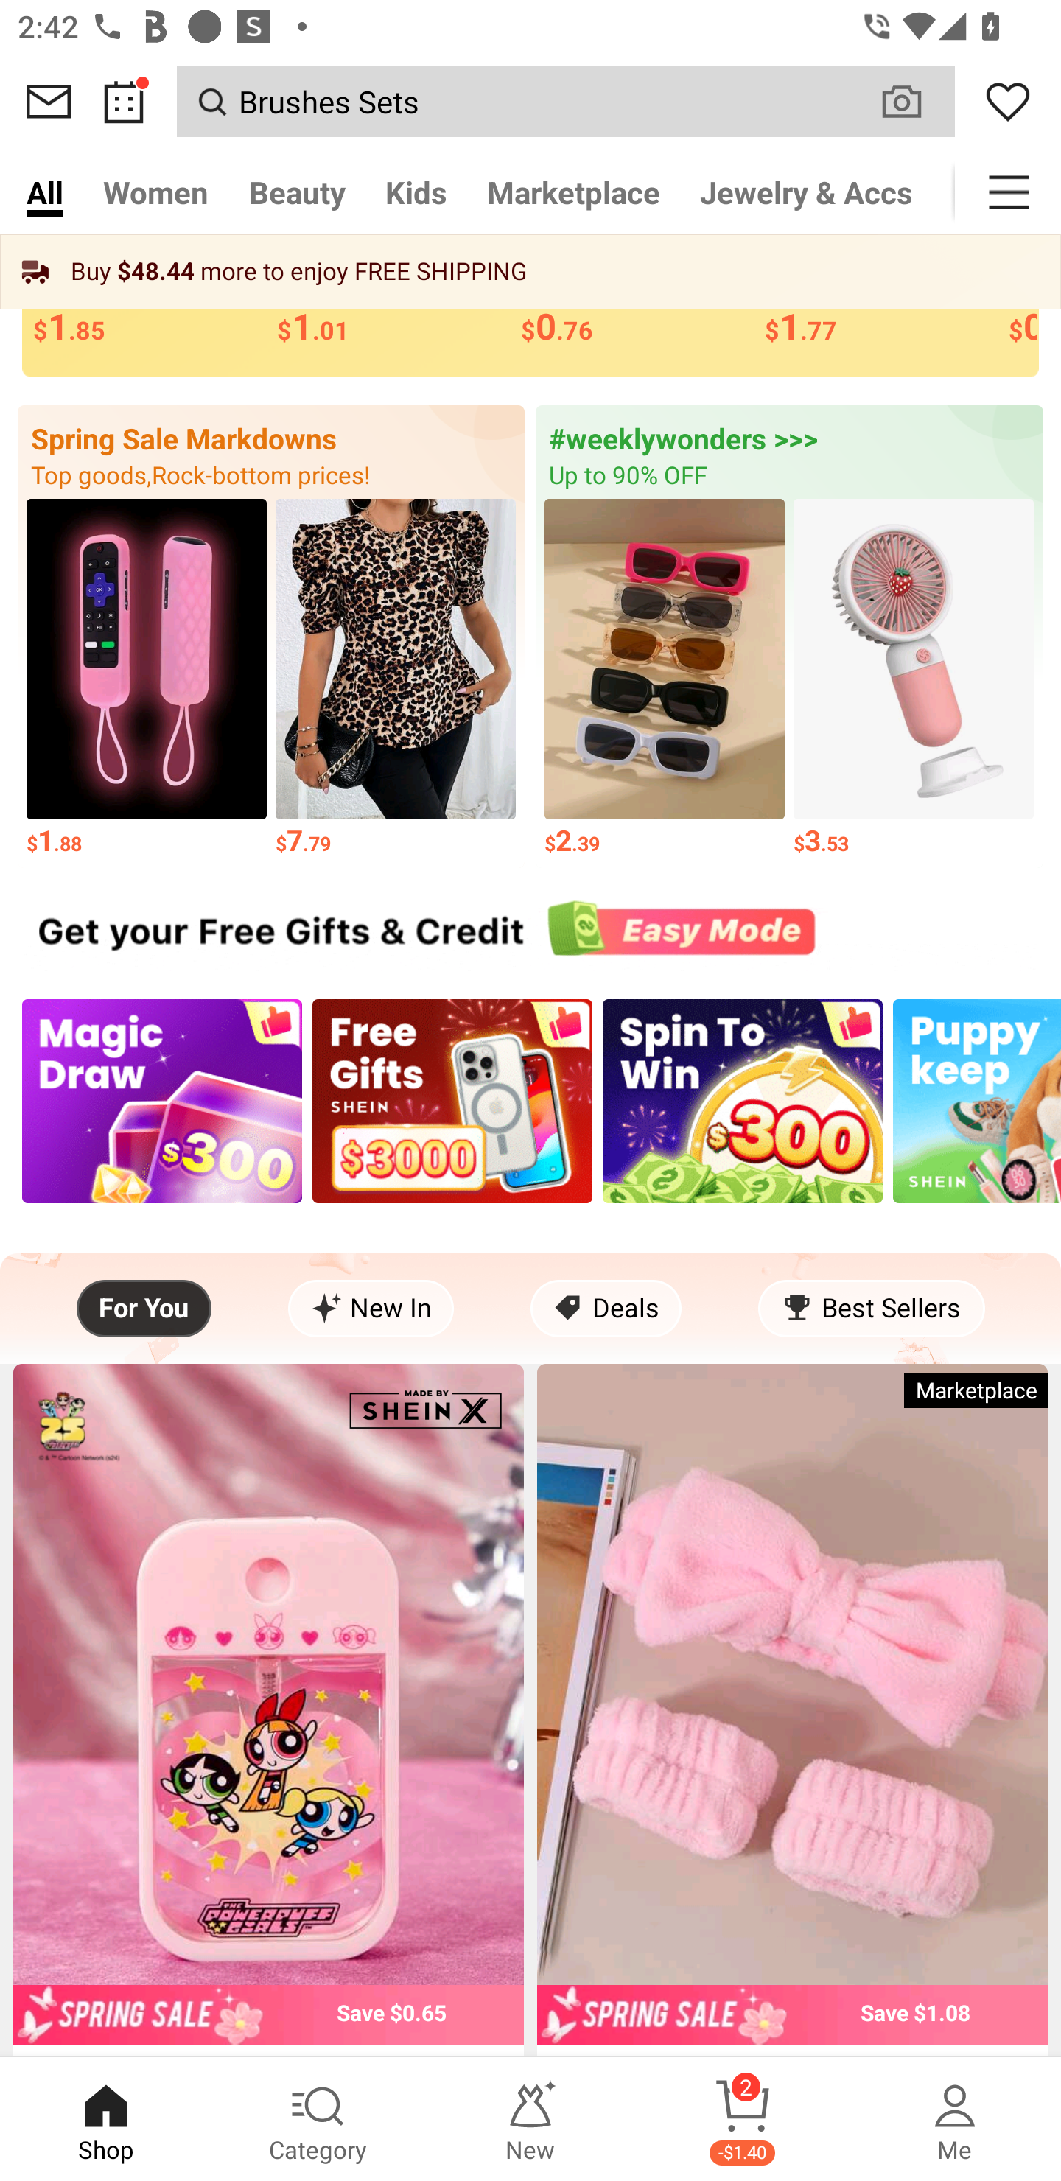  I want to click on Category, so click(318, 2119).